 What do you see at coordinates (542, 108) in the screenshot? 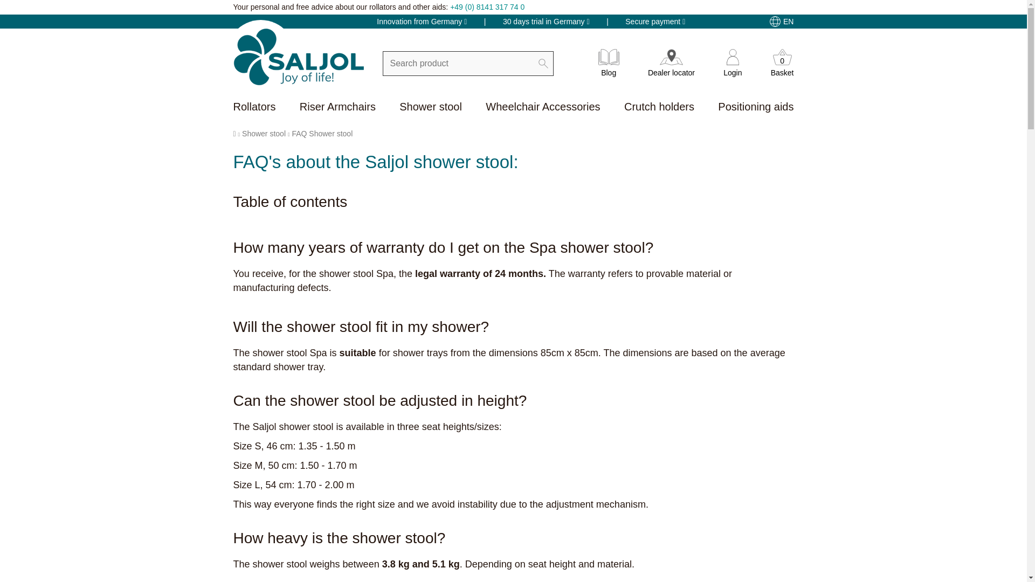
I see `Wheelchair Accessories` at bounding box center [542, 108].